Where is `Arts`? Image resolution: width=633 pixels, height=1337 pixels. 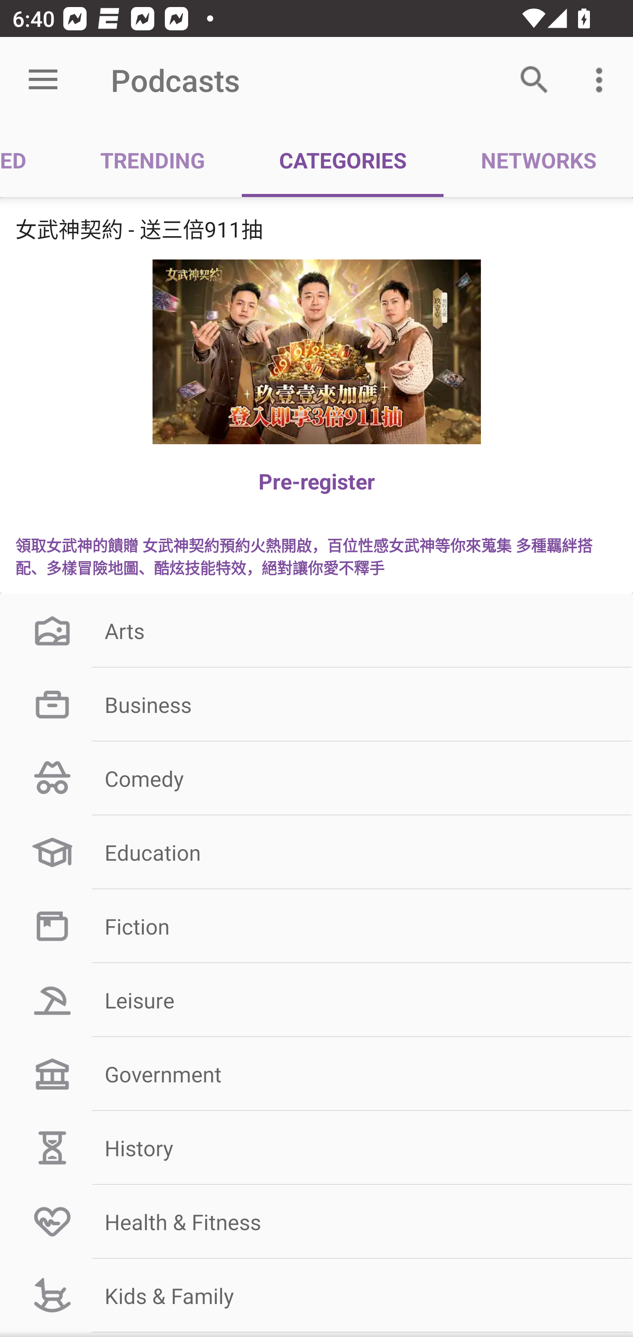
Arts is located at coordinates (316, 630).